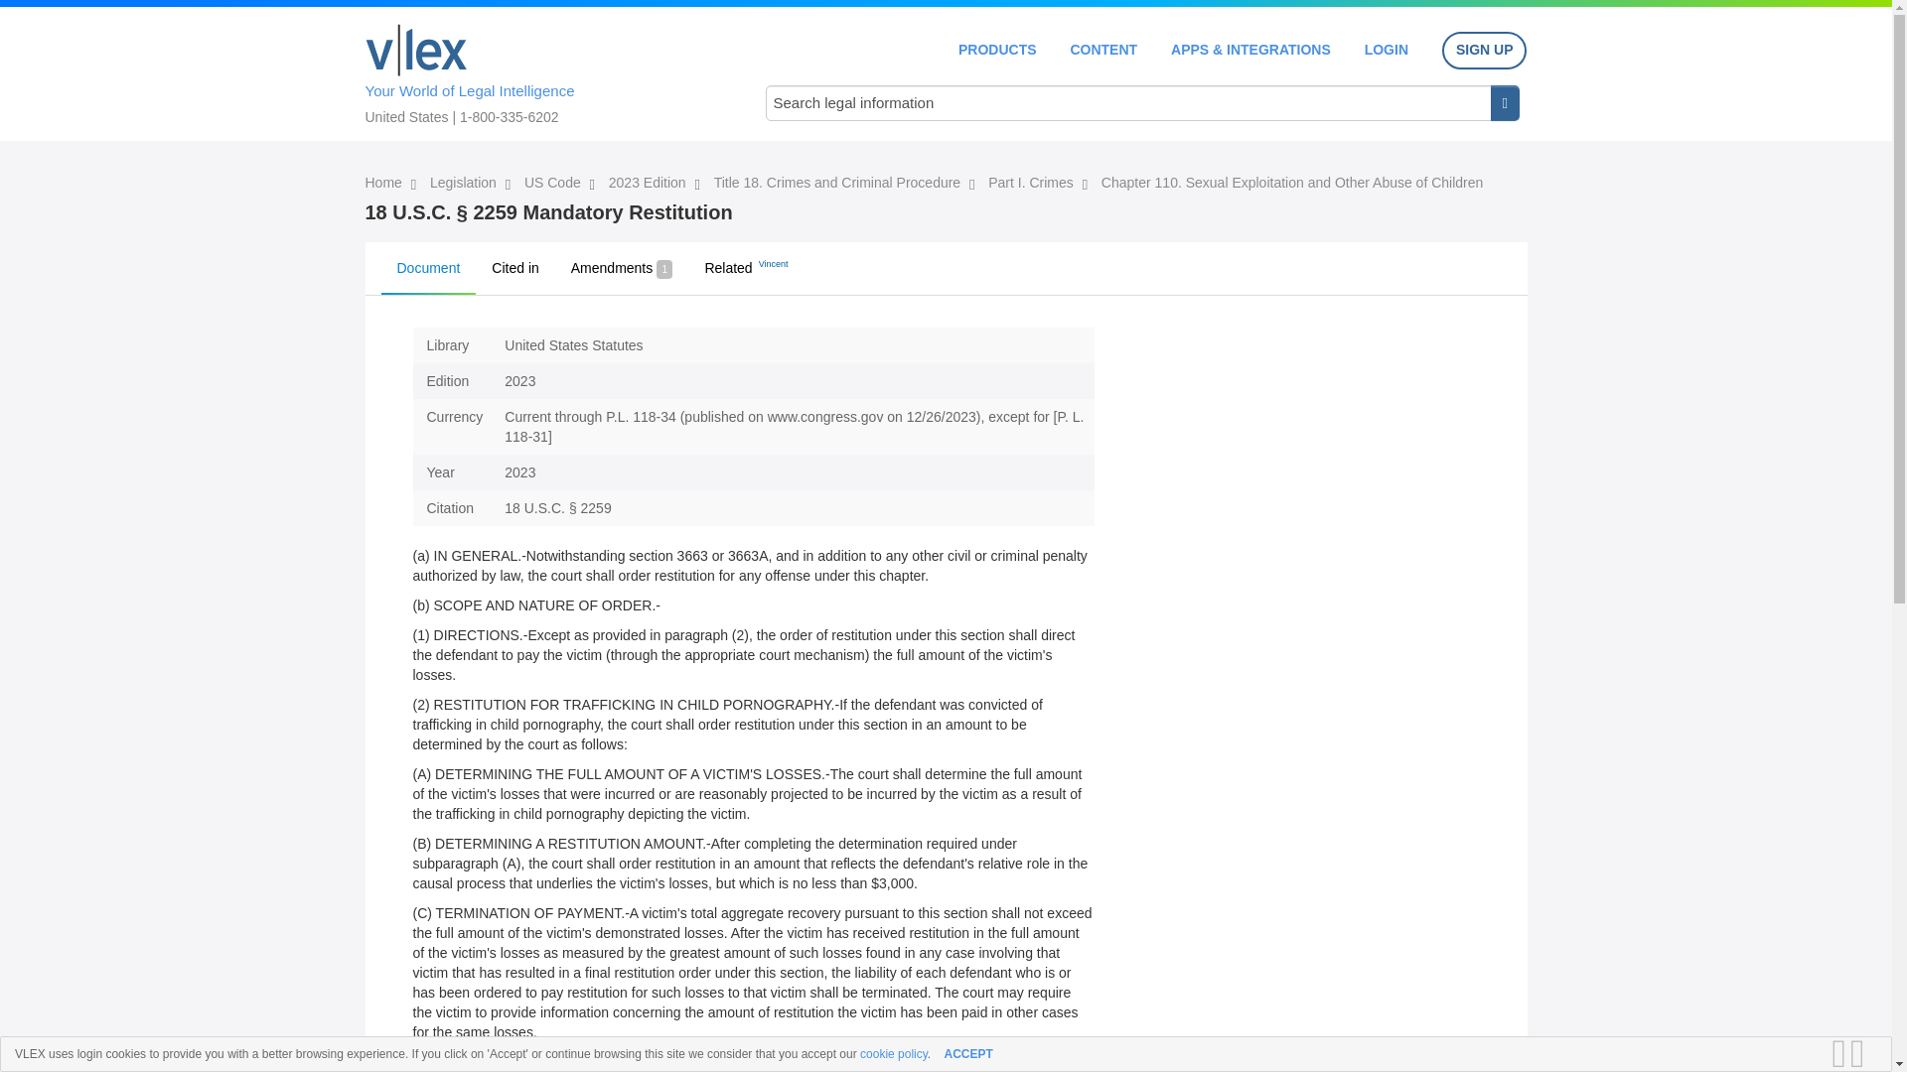 The width and height of the screenshot is (1907, 1072). Describe the element at coordinates (893, 1054) in the screenshot. I see `cookie policy` at that location.